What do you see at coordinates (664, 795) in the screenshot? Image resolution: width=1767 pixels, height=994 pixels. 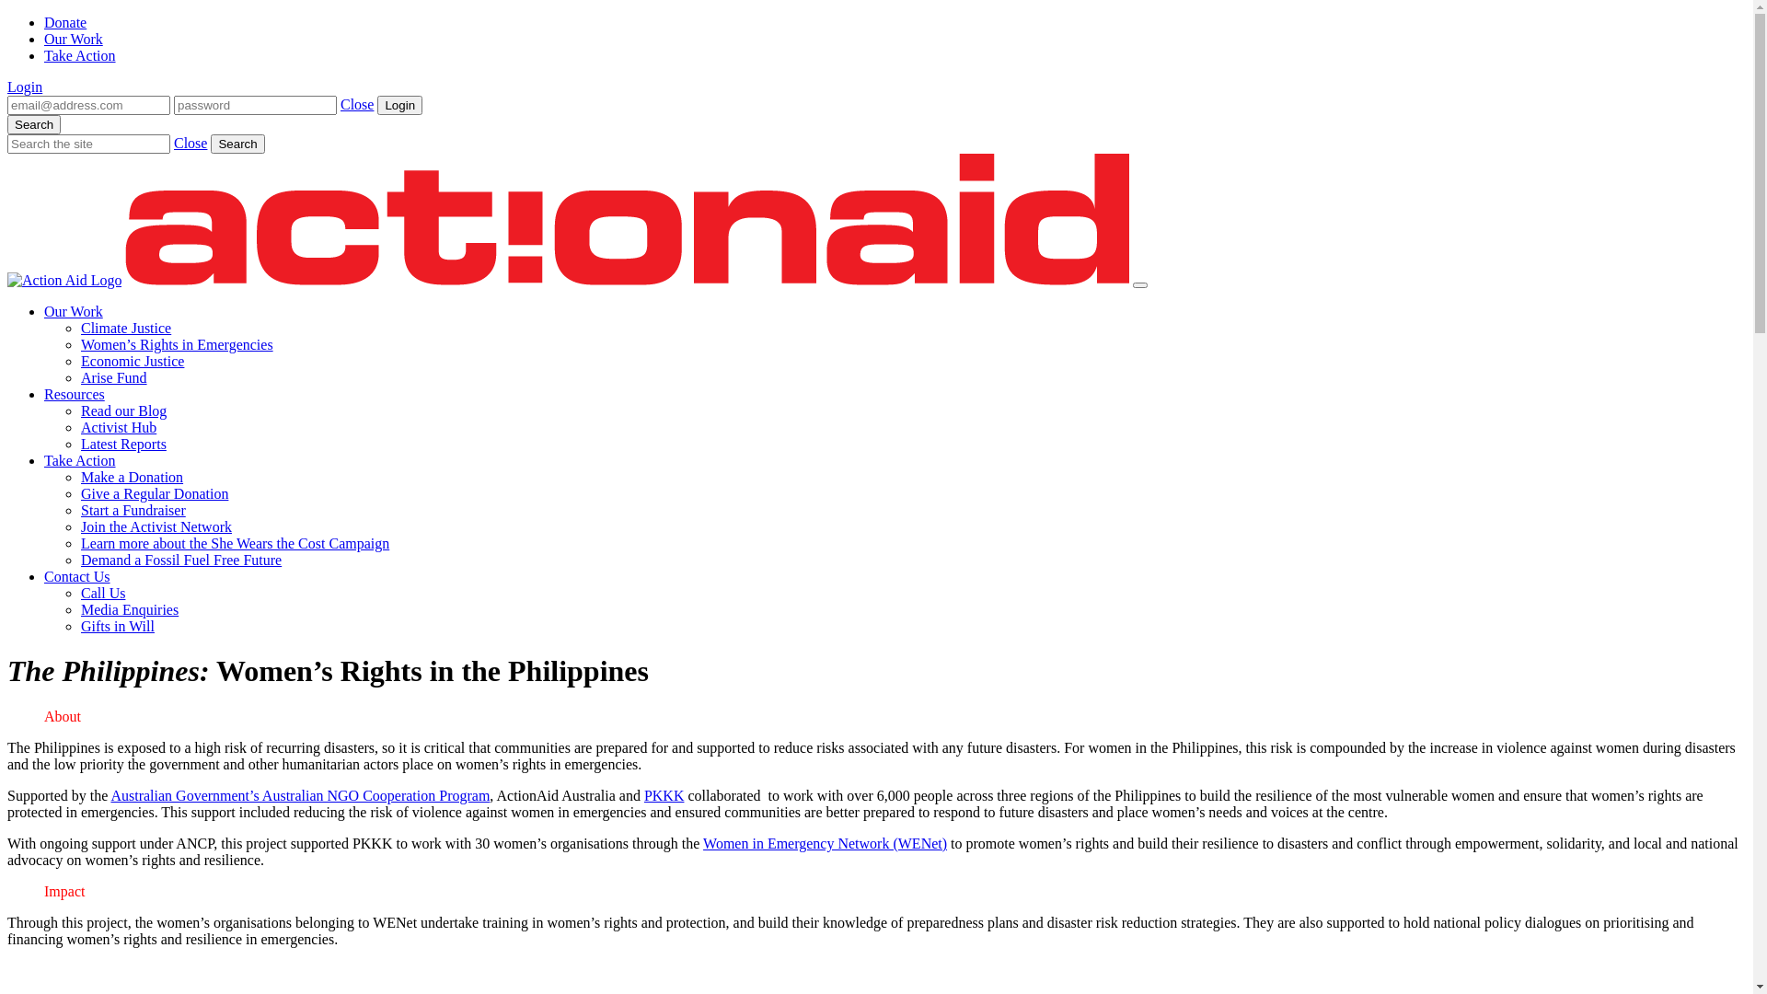 I see `PKKK` at bounding box center [664, 795].